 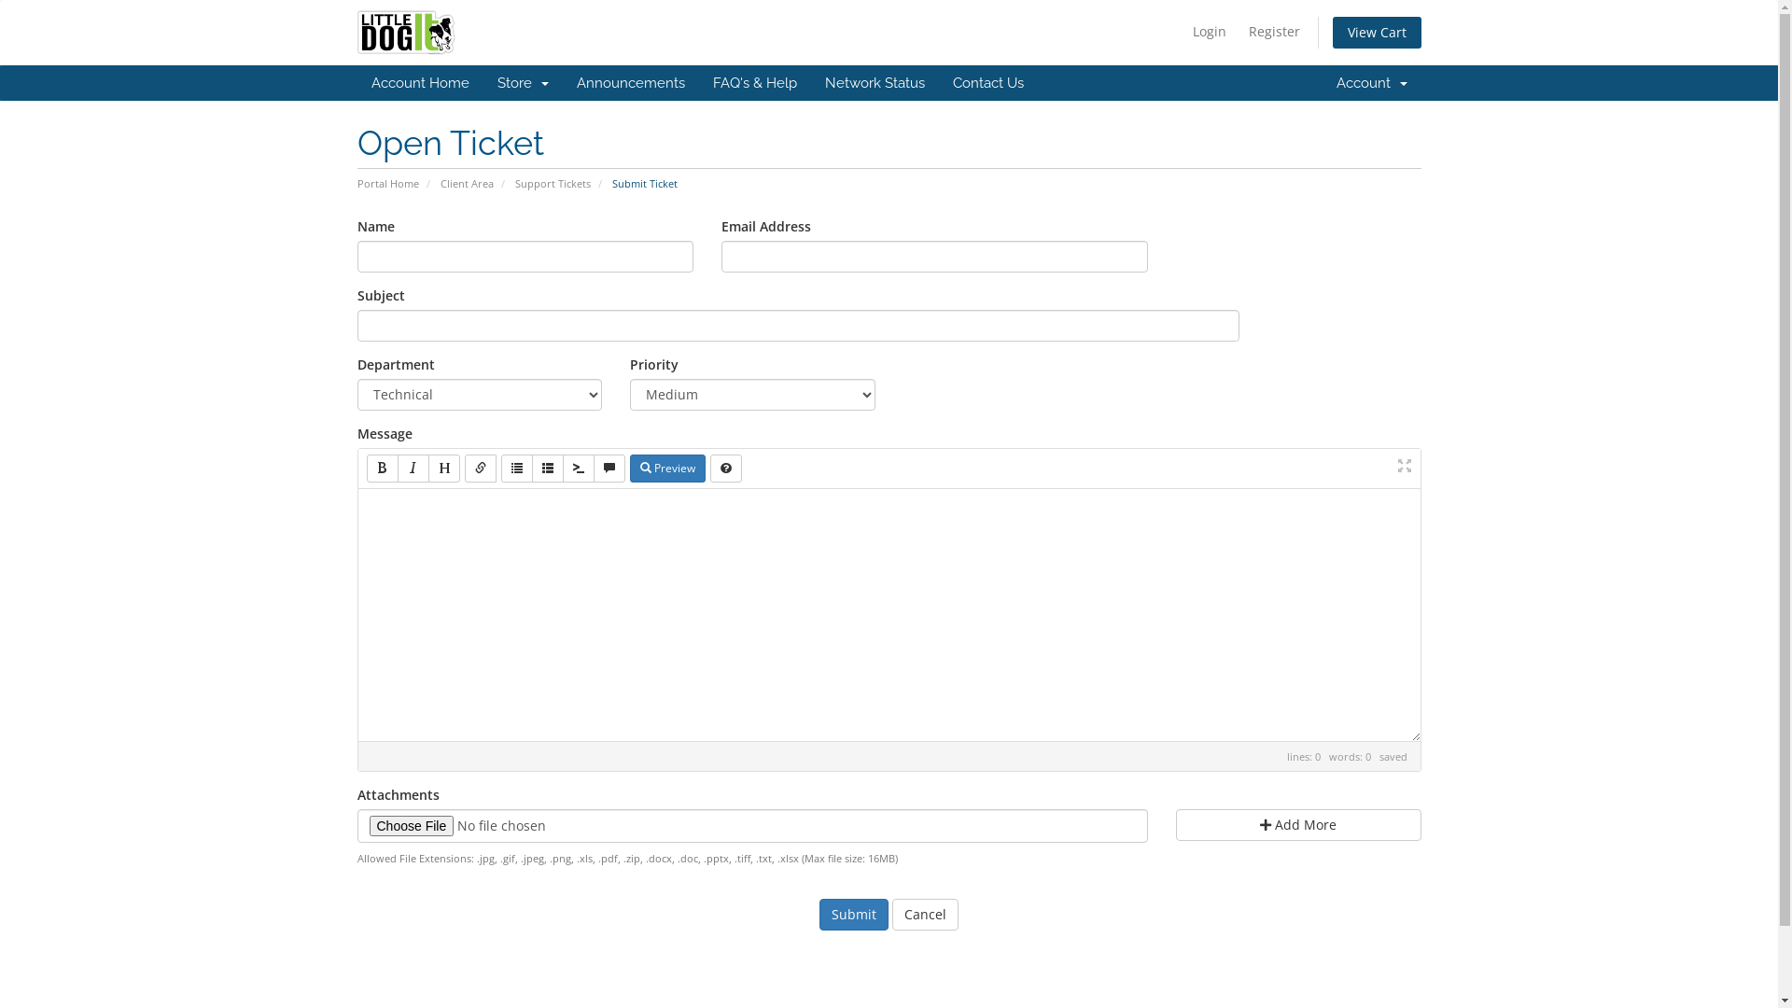 I want to click on Account  , so click(x=1371, y=83).